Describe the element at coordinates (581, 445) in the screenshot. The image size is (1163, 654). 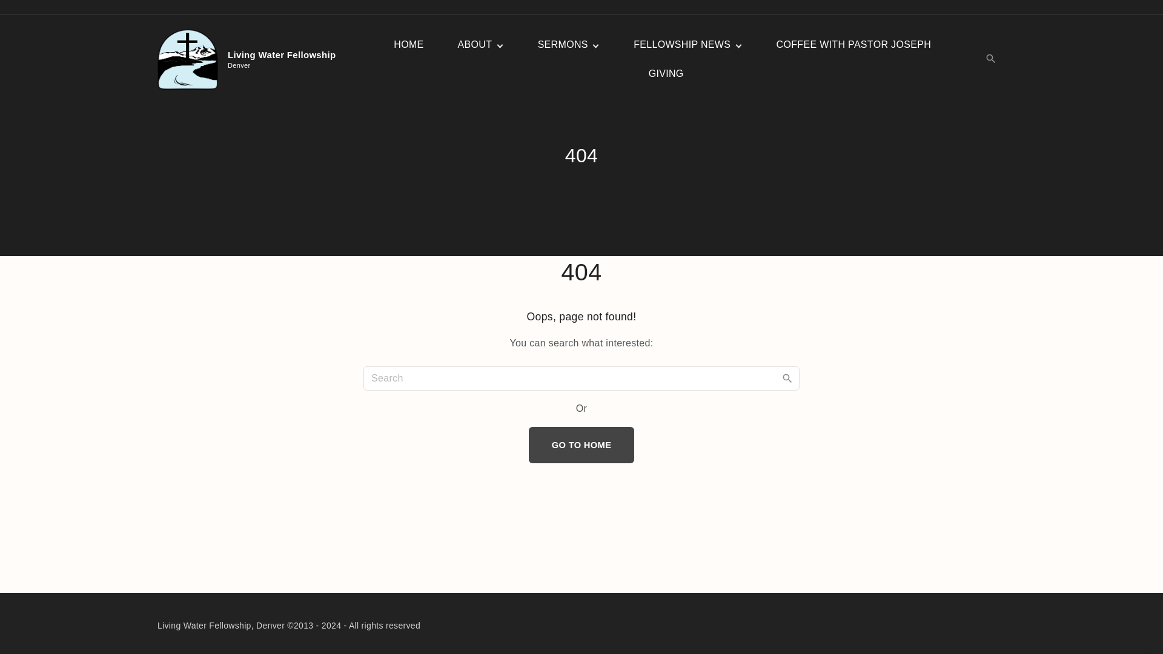
I see `GO TO HOME` at that location.